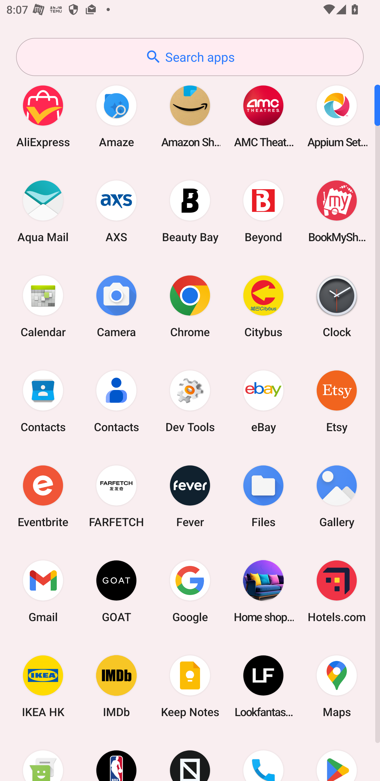 The height and width of the screenshot is (781, 380). Describe the element at coordinates (190, 116) in the screenshot. I see `Amazon Shopping` at that location.